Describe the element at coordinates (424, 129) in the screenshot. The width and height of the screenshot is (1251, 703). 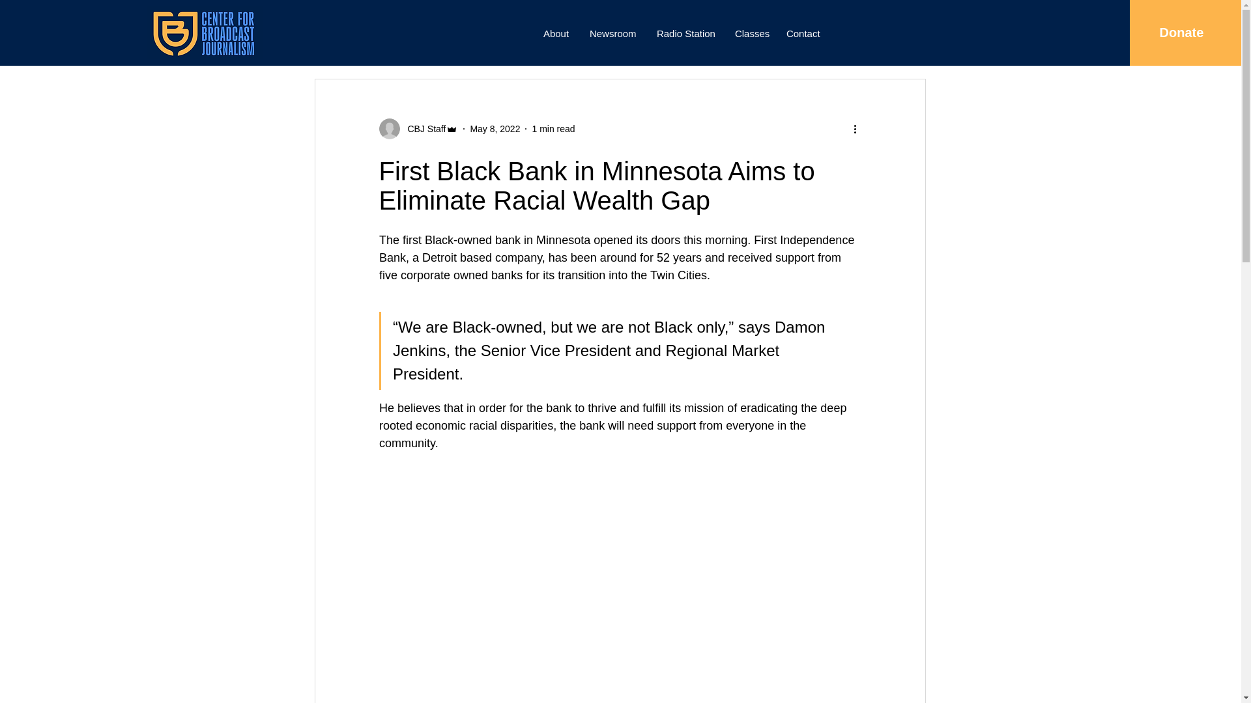
I see `CBJ Staff` at that location.